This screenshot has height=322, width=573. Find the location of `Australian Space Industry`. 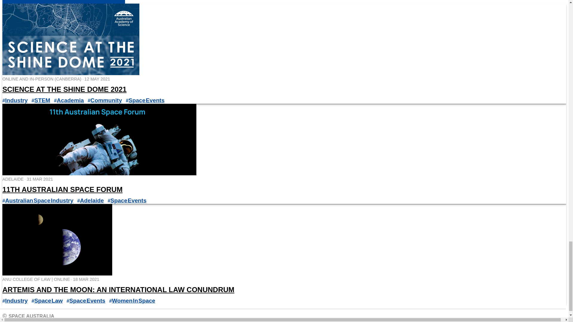

Australian Space Industry is located at coordinates (39, 200).